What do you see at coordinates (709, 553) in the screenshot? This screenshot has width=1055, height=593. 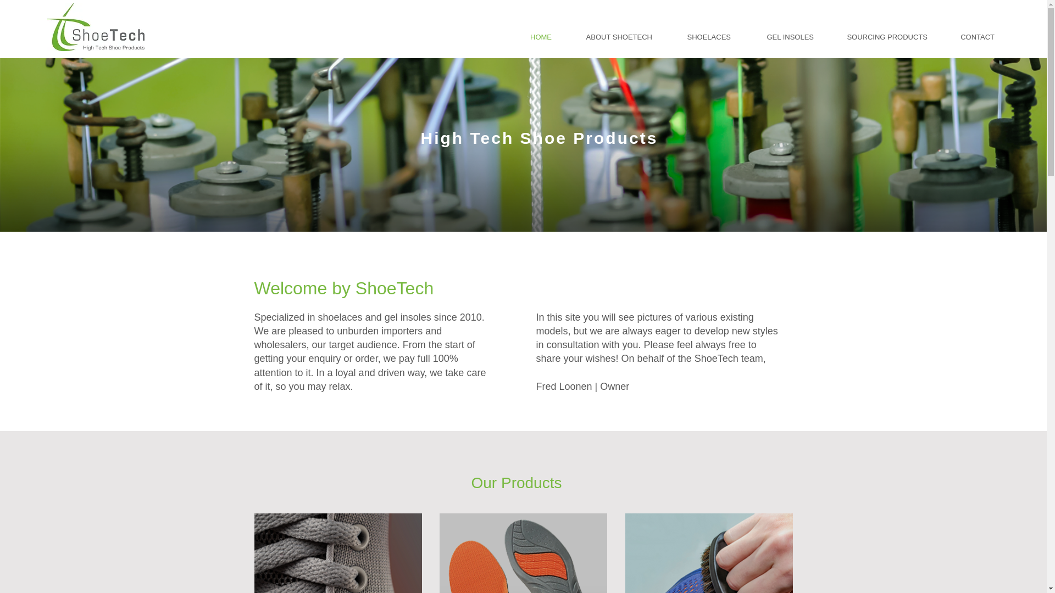 I see `Weg Van Het platteland` at bounding box center [709, 553].